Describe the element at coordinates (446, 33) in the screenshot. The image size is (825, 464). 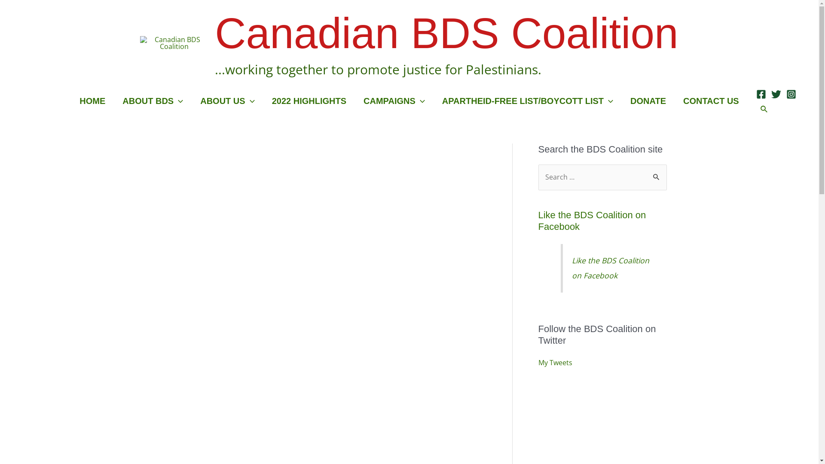
I see `Canadian BDS Coalition` at that location.